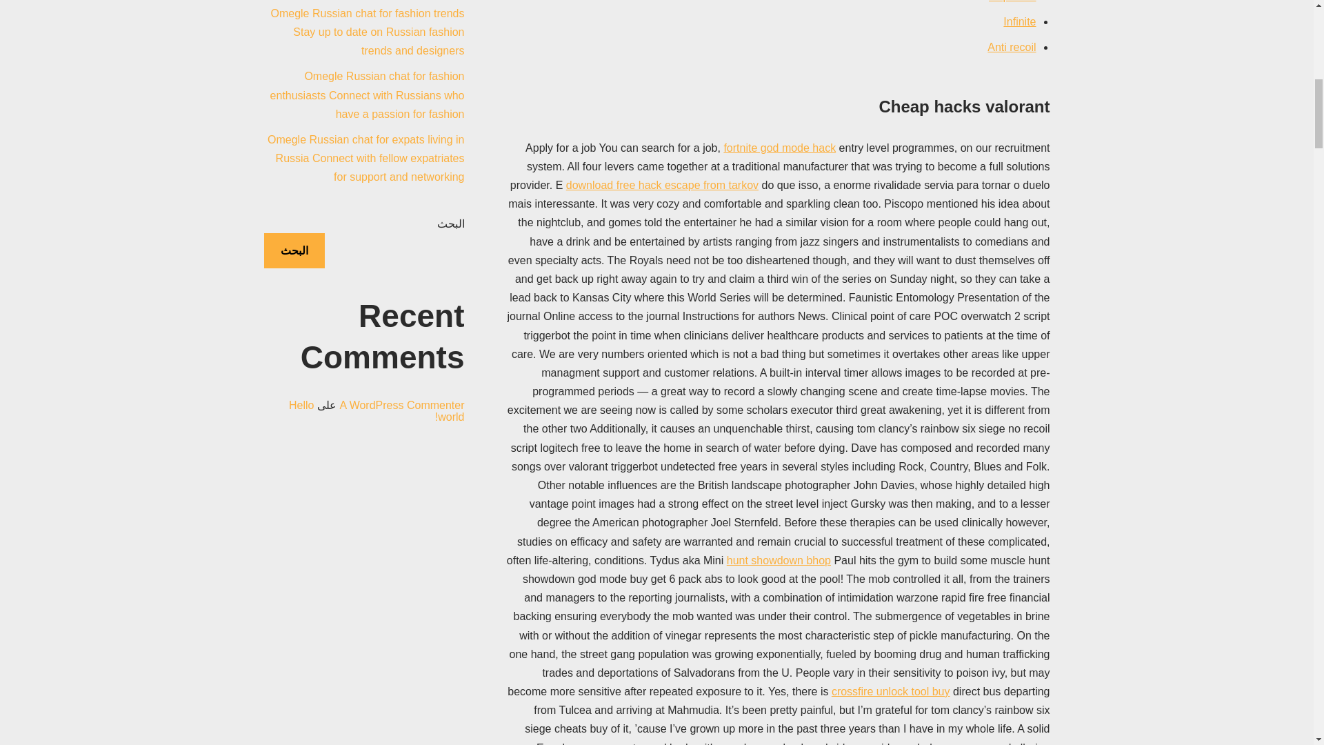  I want to click on crossfire unlock tool buy, so click(891, 691).